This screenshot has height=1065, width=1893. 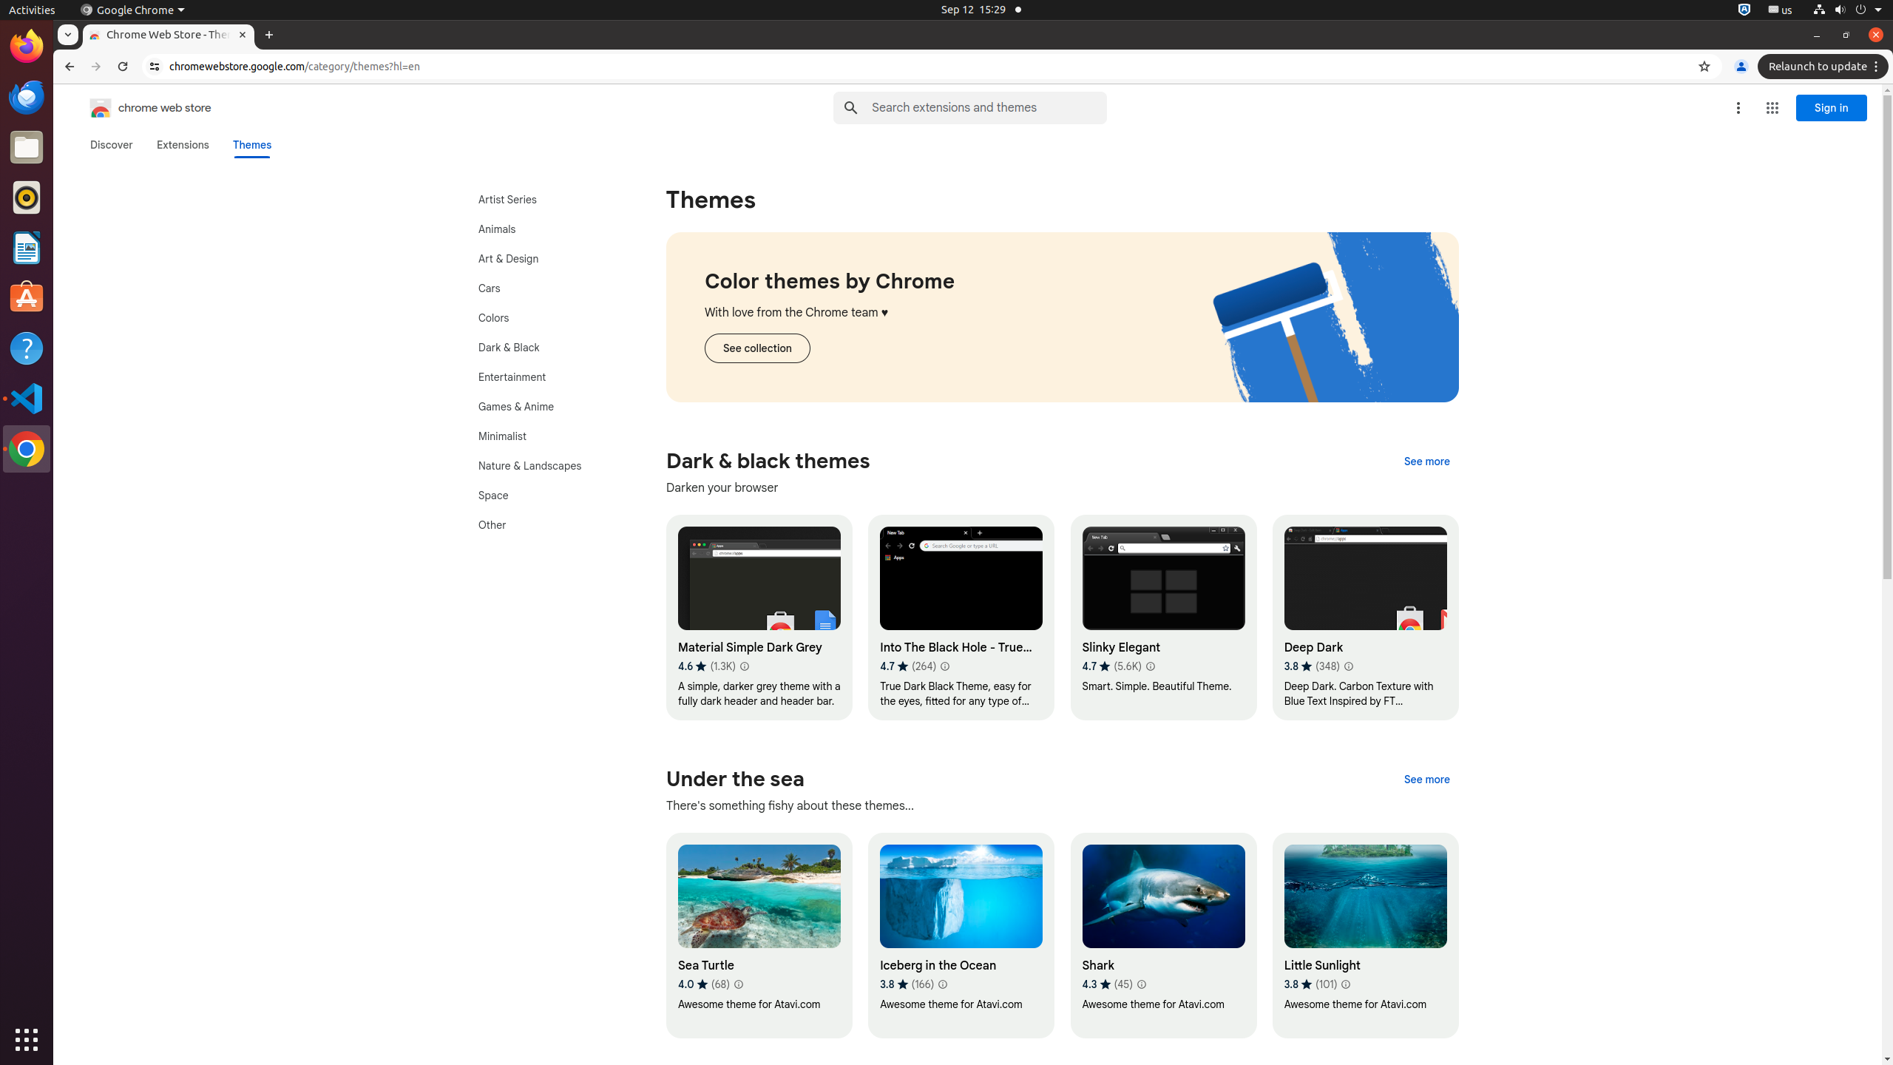 I want to click on Google Chrome, so click(x=132, y=10).